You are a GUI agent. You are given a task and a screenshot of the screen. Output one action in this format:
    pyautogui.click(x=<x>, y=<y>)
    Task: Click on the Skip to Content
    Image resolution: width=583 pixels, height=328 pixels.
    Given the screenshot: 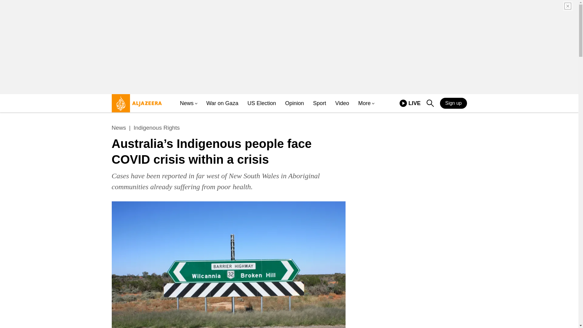 What is the action you would take?
    pyautogui.click(x=403, y=103)
    